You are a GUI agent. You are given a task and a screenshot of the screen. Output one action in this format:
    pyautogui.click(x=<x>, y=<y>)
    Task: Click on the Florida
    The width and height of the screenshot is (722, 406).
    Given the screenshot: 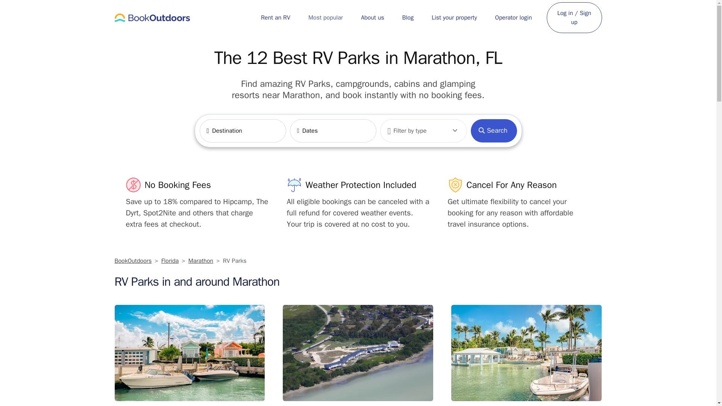 What is the action you would take?
    pyautogui.click(x=170, y=261)
    